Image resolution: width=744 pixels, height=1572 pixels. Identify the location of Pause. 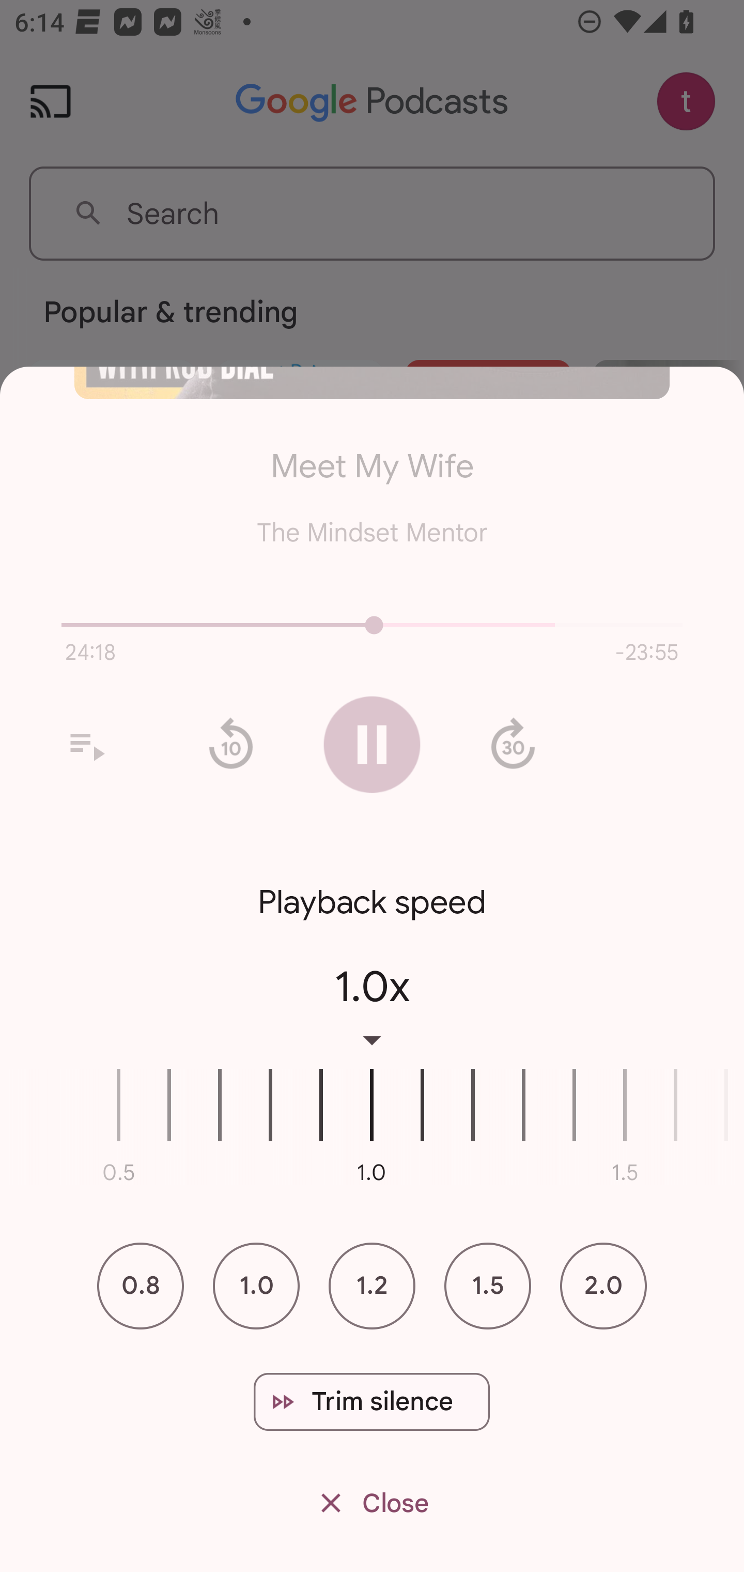
(372, 745).